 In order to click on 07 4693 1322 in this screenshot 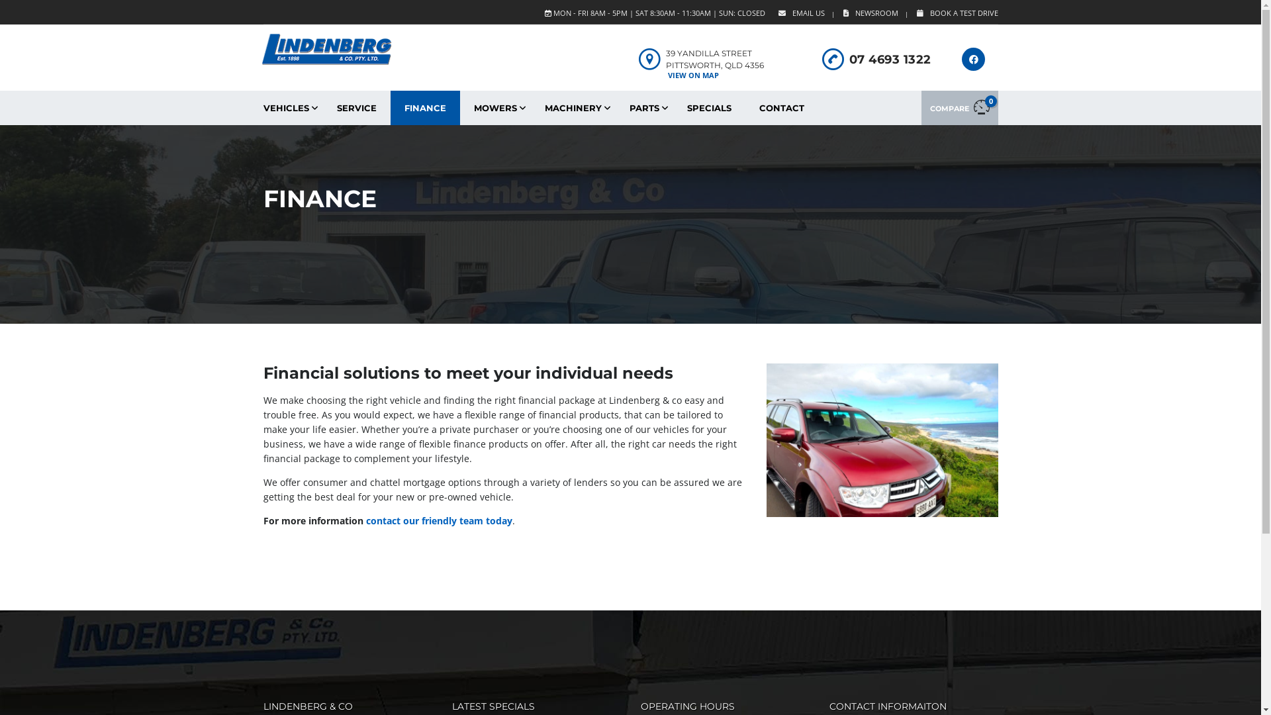, I will do `click(890, 60)`.